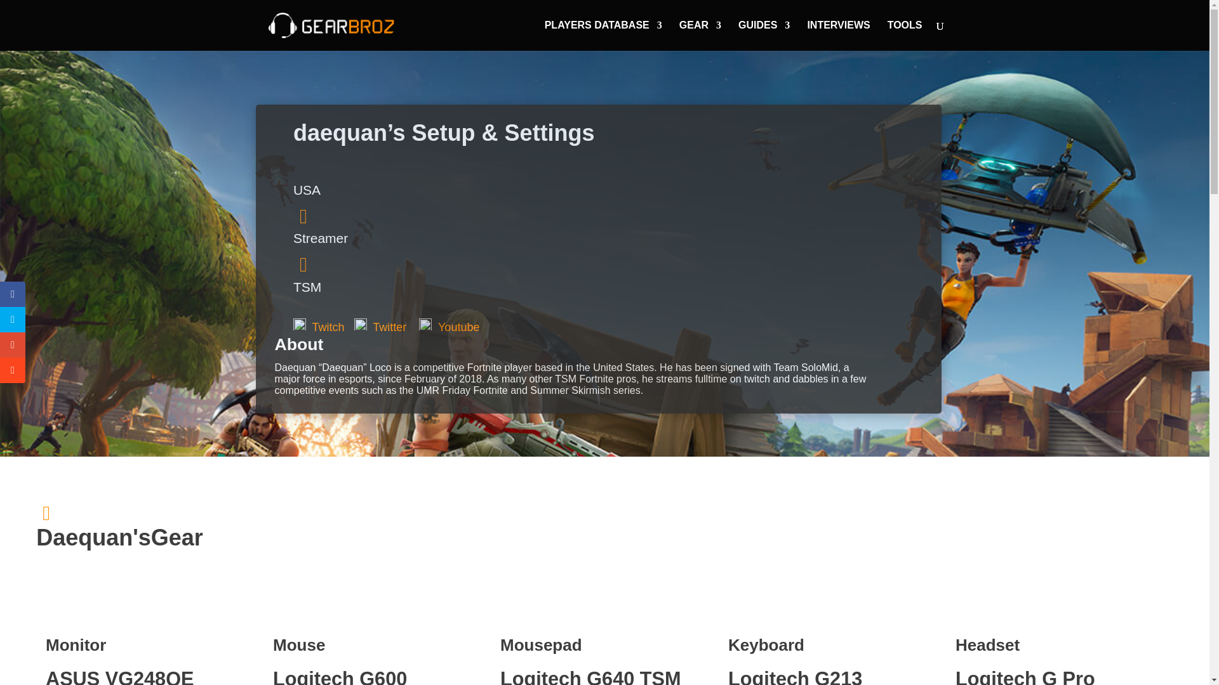 This screenshot has width=1219, height=685. Describe the element at coordinates (700, 36) in the screenshot. I see `GEAR` at that location.